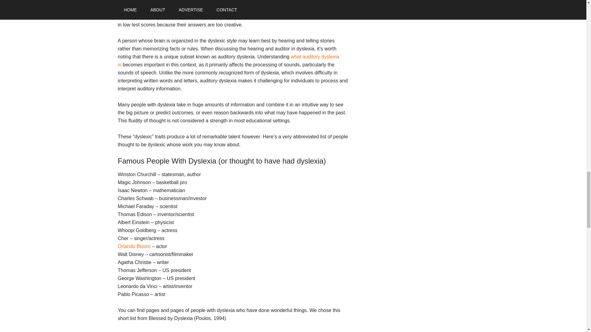  What do you see at coordinates (134, 246) in the screenshot?
I see `Orlando Bloom` at bounding box center [134, 246].